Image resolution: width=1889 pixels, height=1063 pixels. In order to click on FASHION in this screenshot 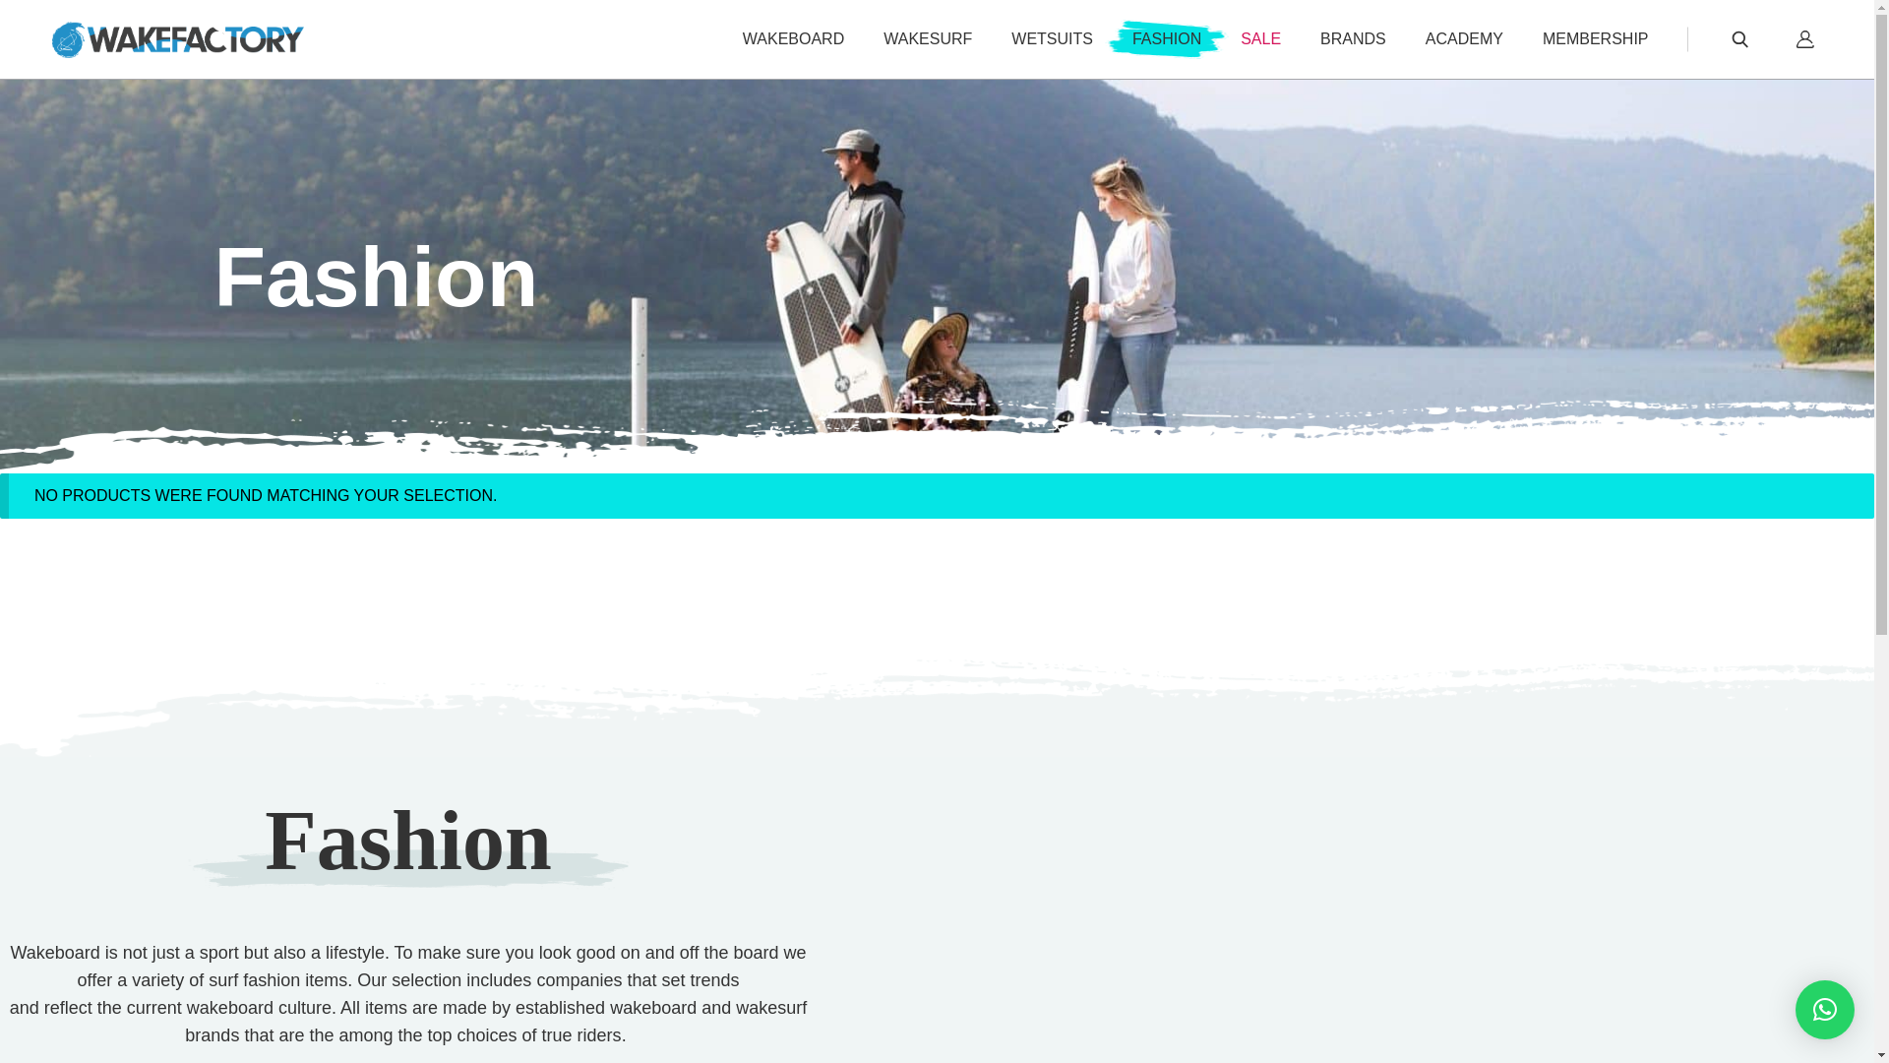, I will do `click(1167, 39)`.